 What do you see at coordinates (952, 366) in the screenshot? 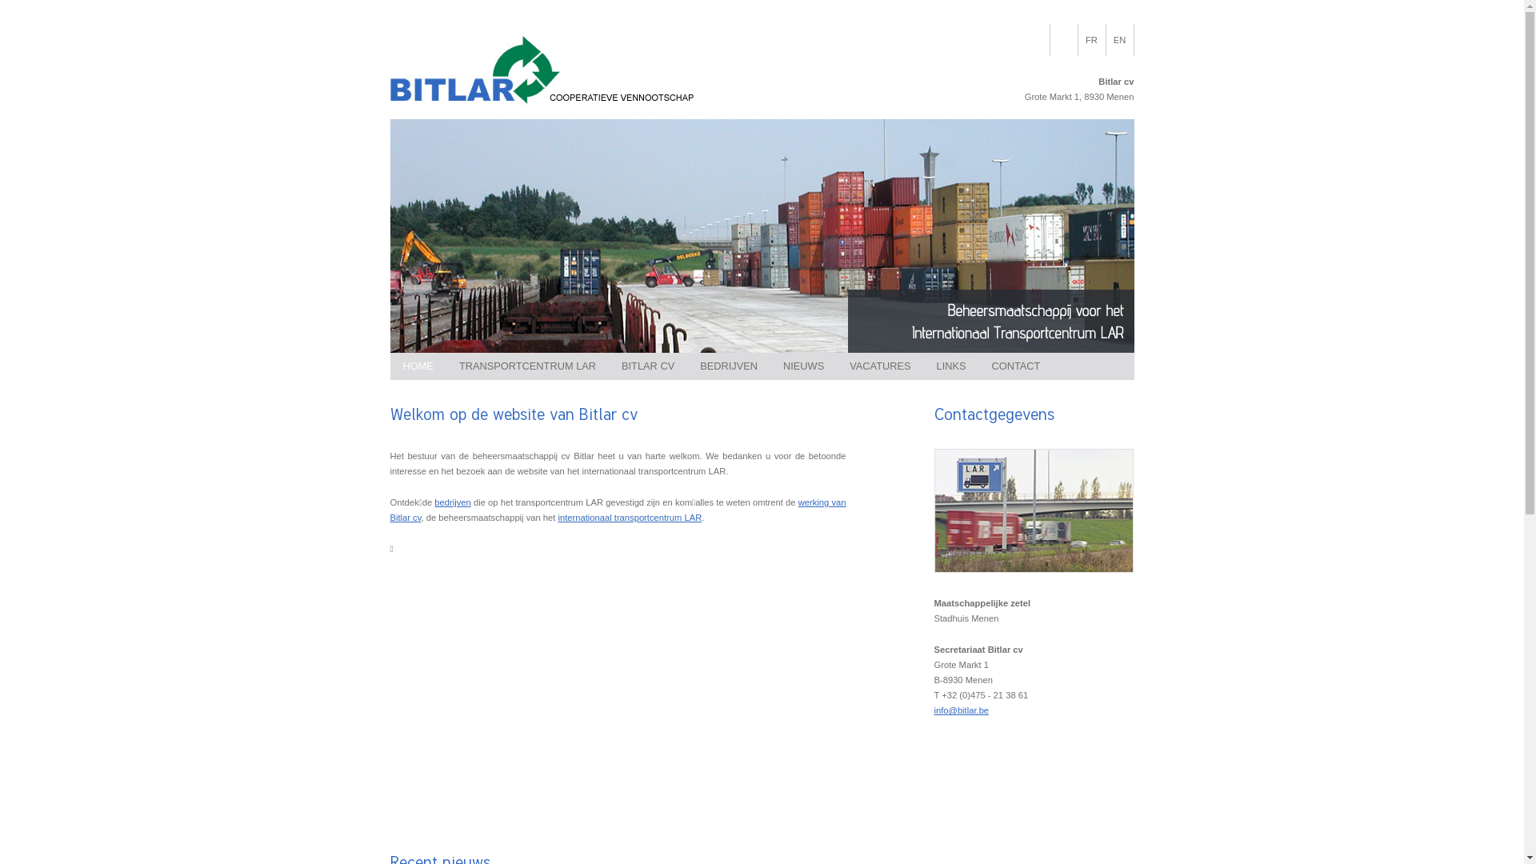
I see `LINKS` at bounding box center [952, 366].